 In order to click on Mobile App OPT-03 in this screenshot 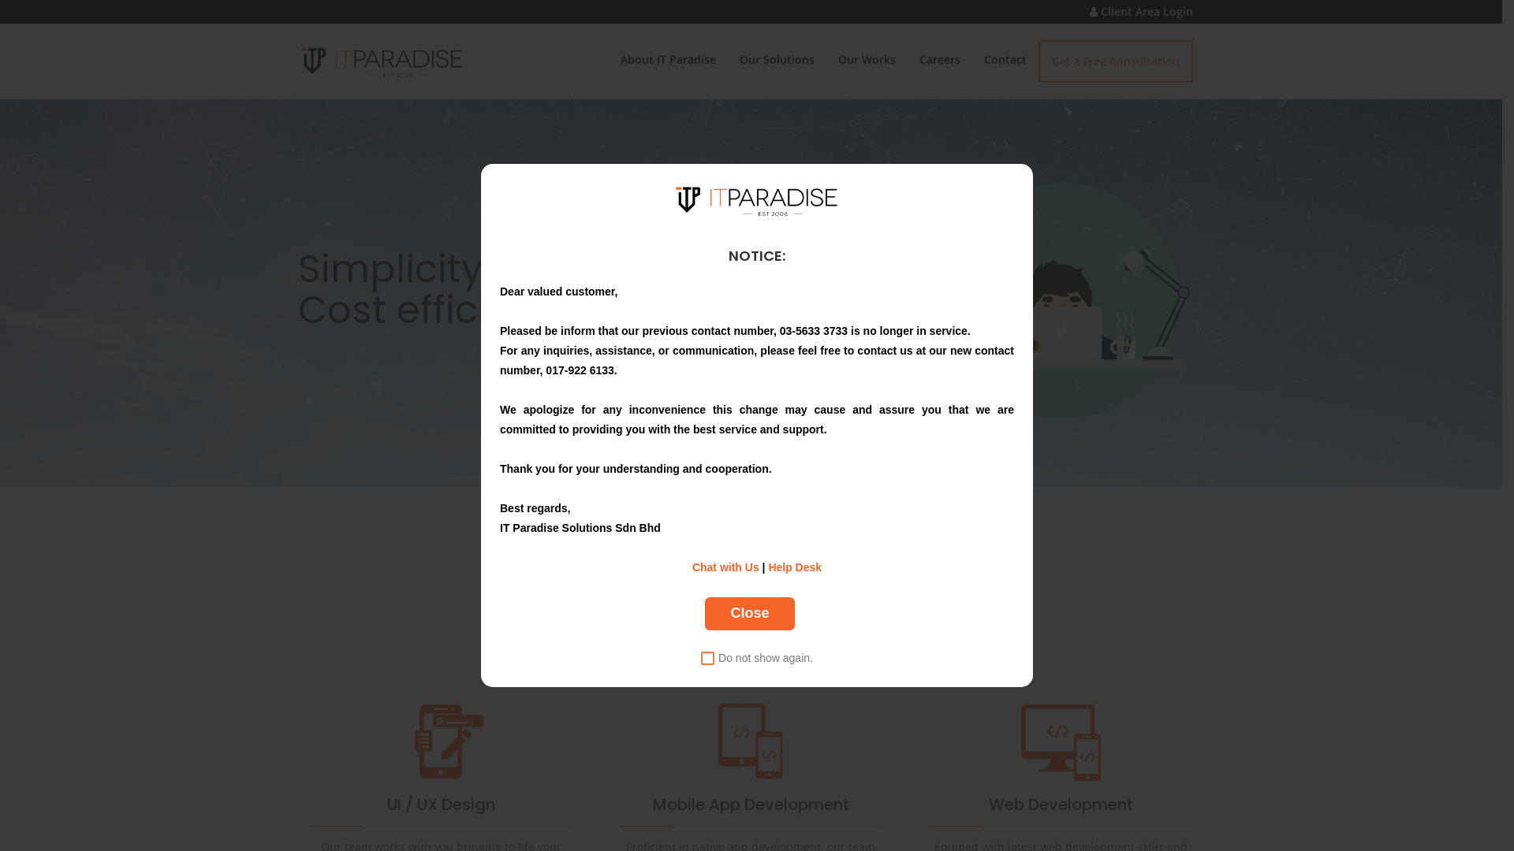, I will do `click(751, 741)`.